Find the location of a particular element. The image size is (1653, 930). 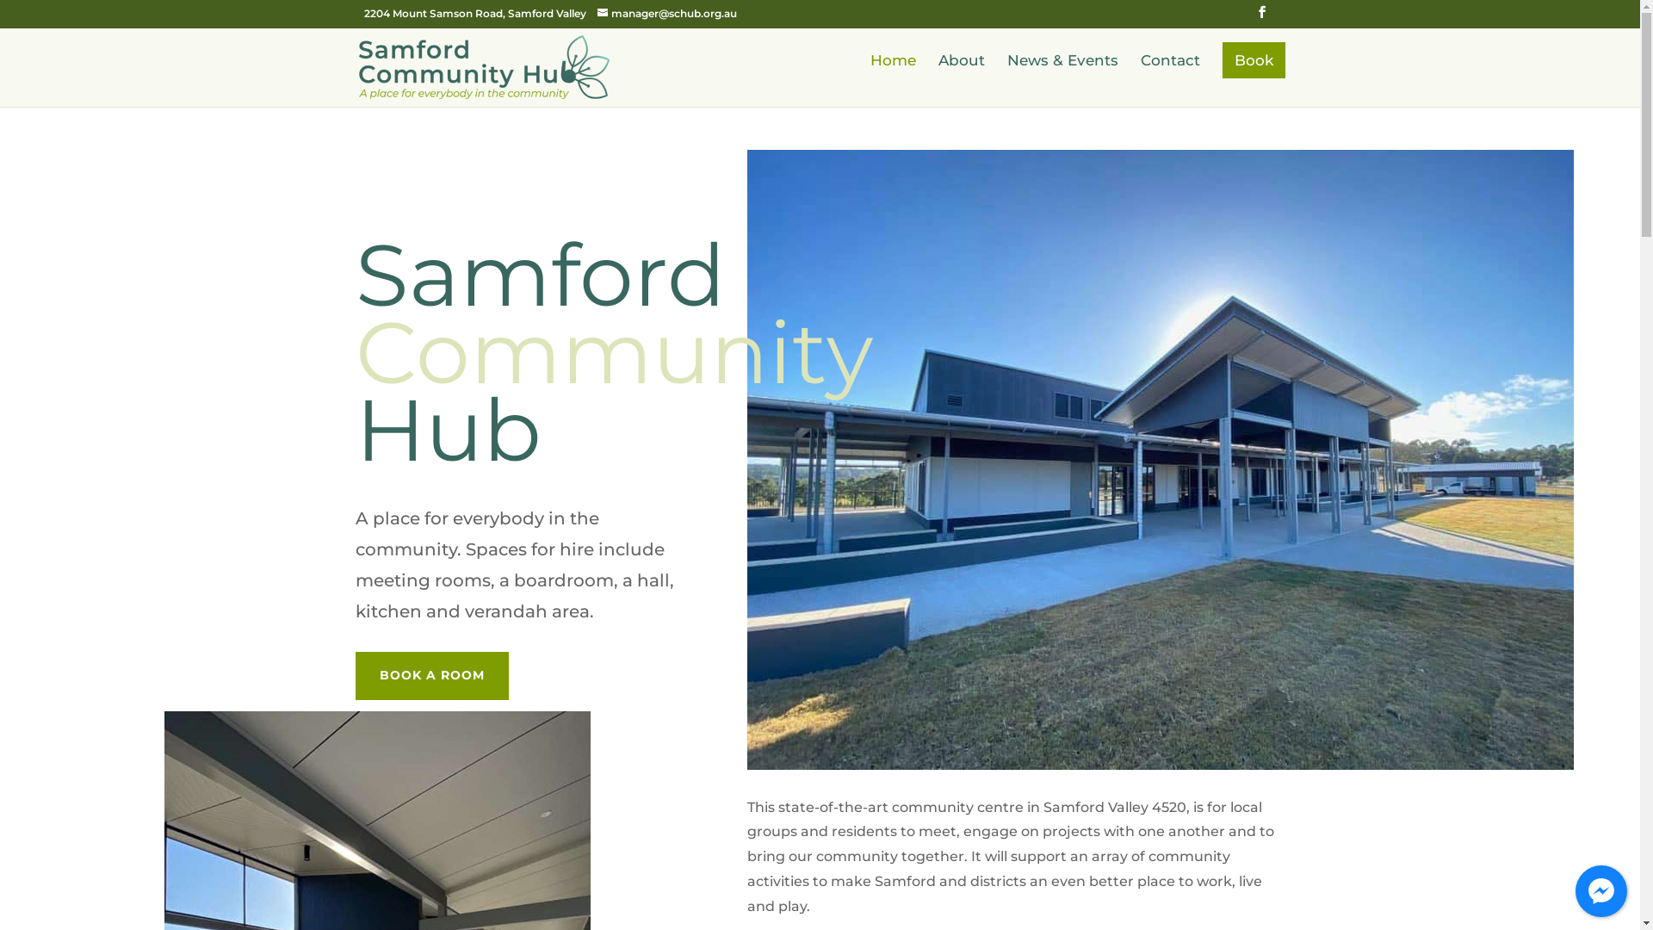

2204 Mount Samson Road, Samford Valley is located at coordinates (474, 14).